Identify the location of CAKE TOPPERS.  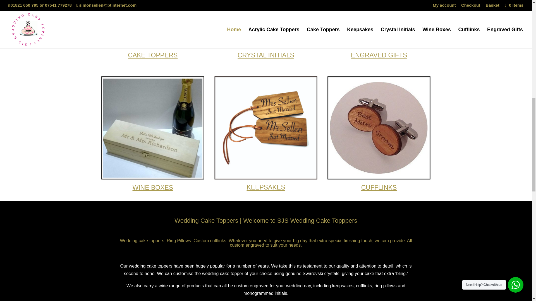
(152, 55).